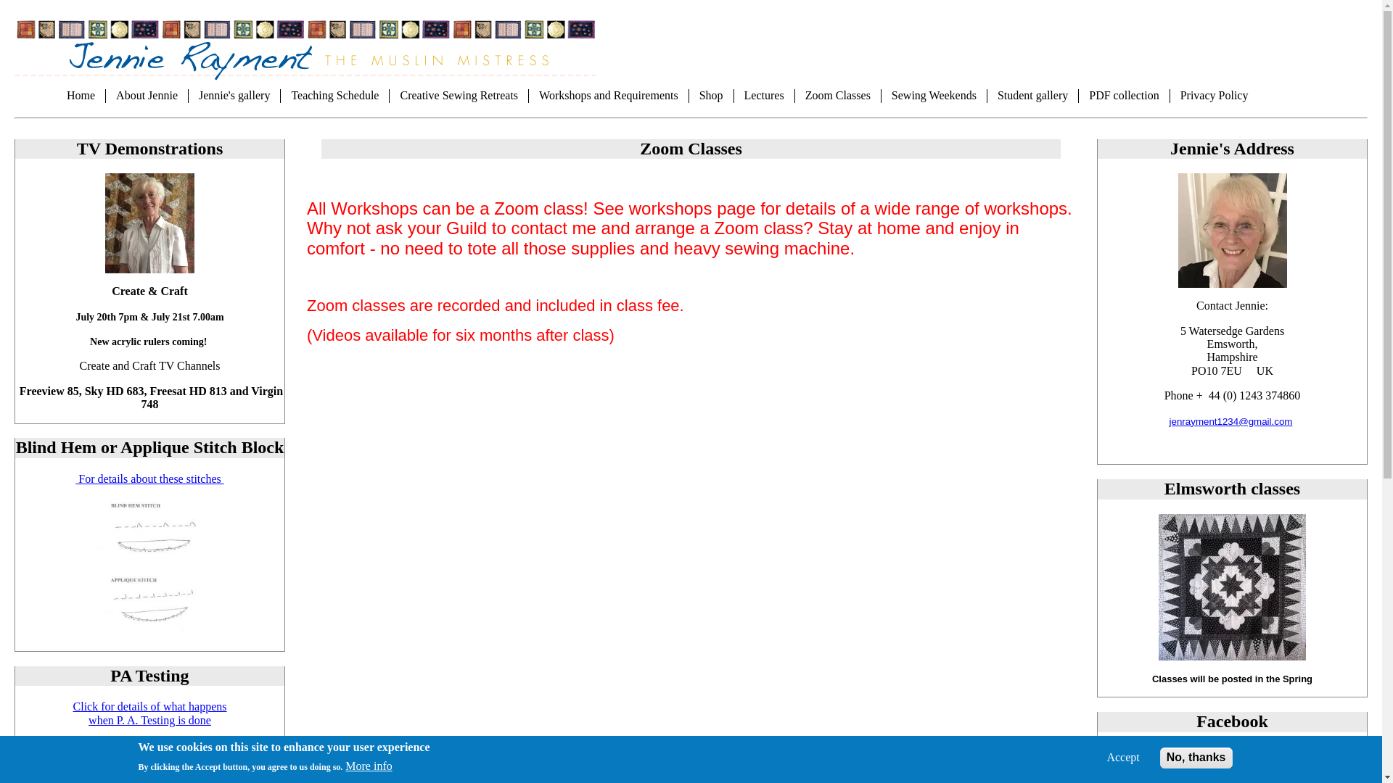  What do you see at coordinates (1124, 94) in the screenshot?
I see `PDF collection` at bounding box center [1124, 94].